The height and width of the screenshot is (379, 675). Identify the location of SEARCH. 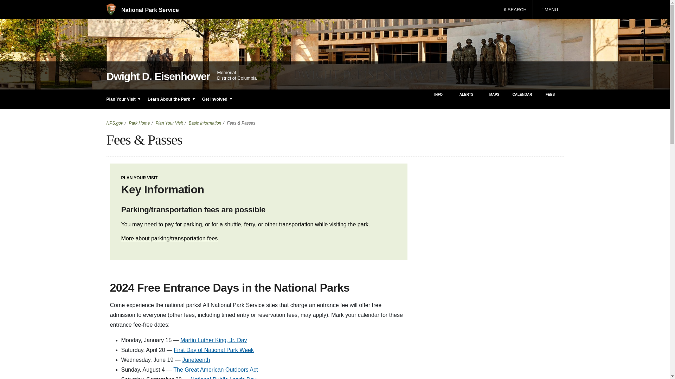
(515, 10).